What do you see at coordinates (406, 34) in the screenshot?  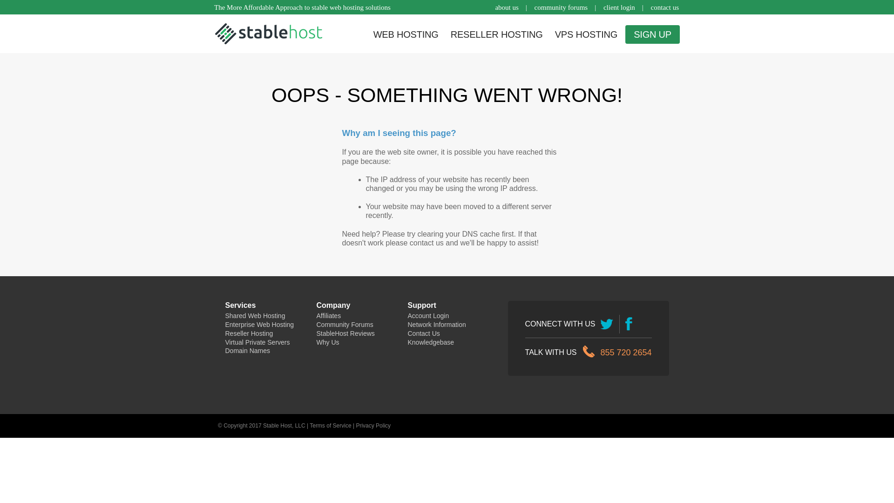 I see `WEB HOSTING` at bounding box center [406, 34].